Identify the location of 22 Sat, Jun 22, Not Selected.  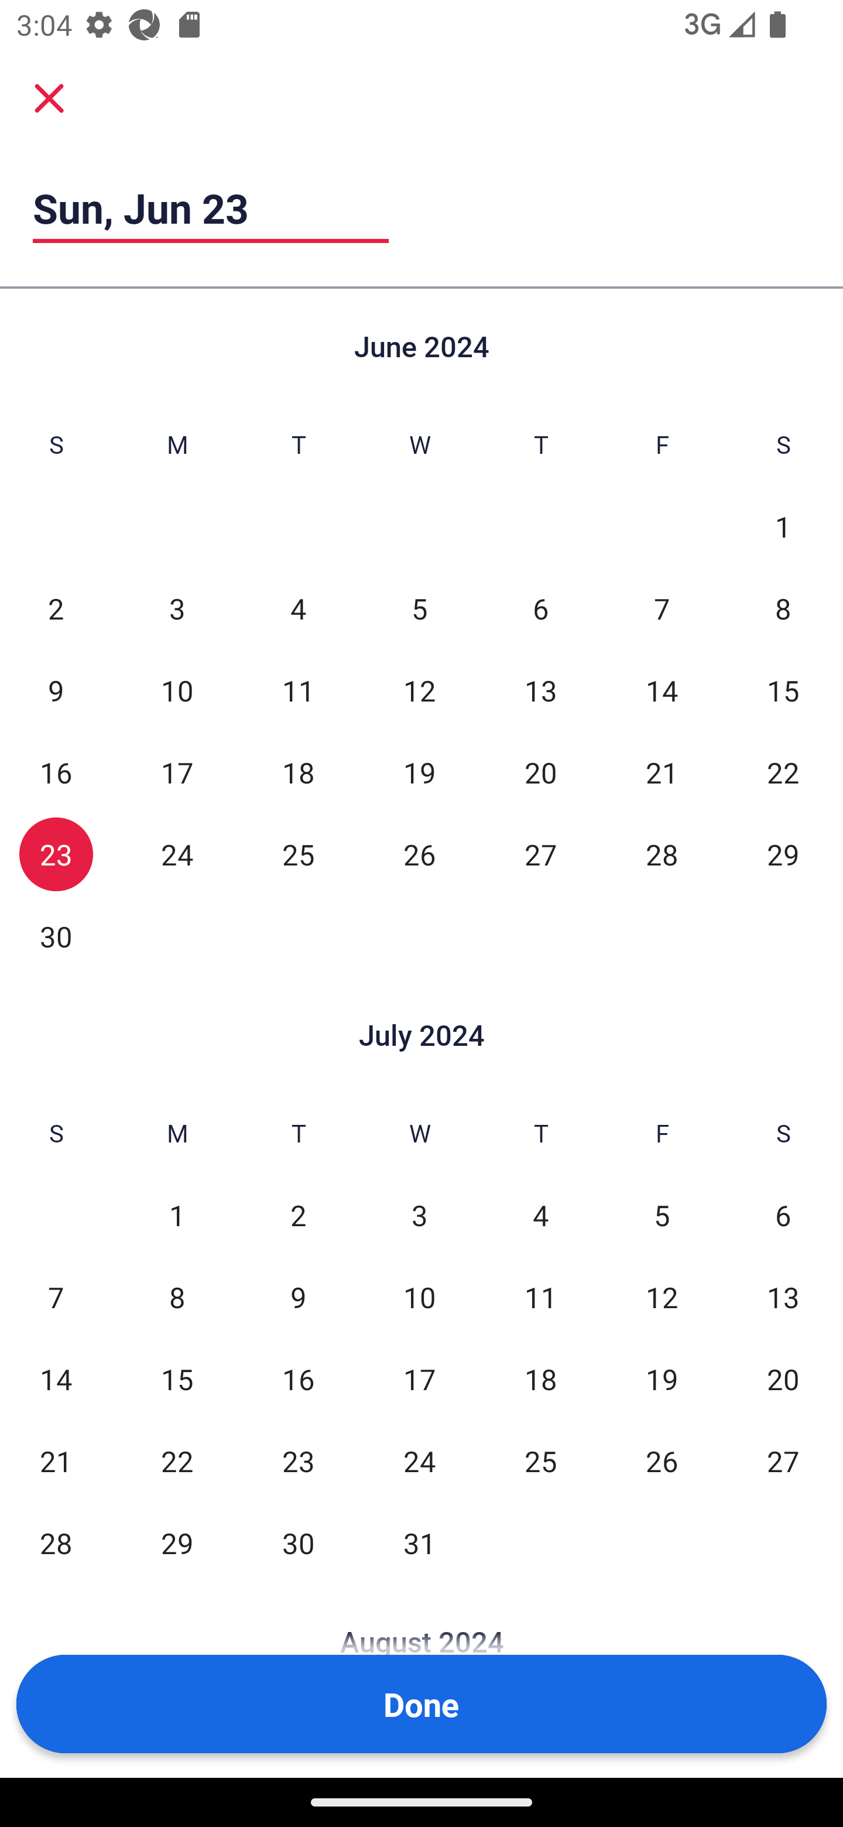
(783, 772).